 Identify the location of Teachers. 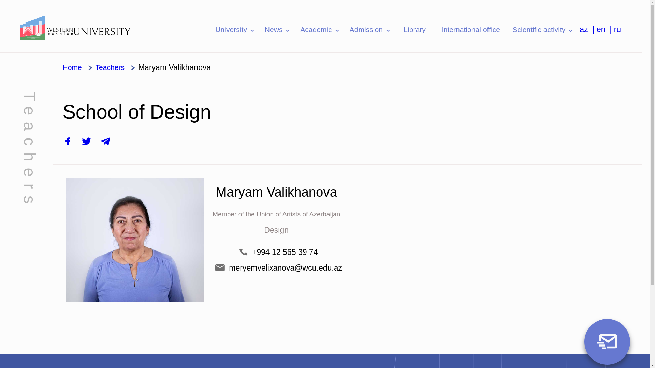
(110, 67).